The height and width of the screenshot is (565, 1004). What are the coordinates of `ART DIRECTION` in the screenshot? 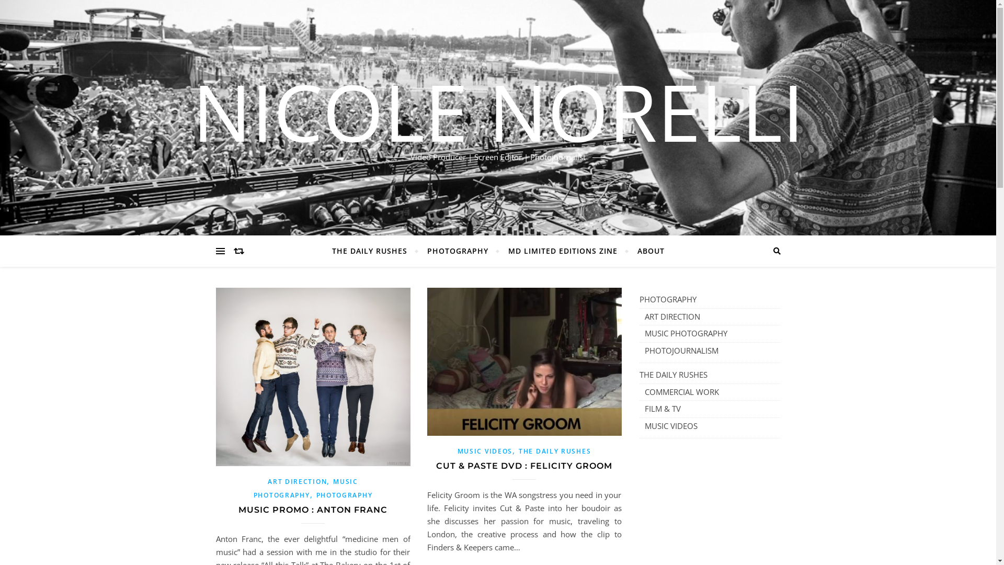 It's located at (672, 317).